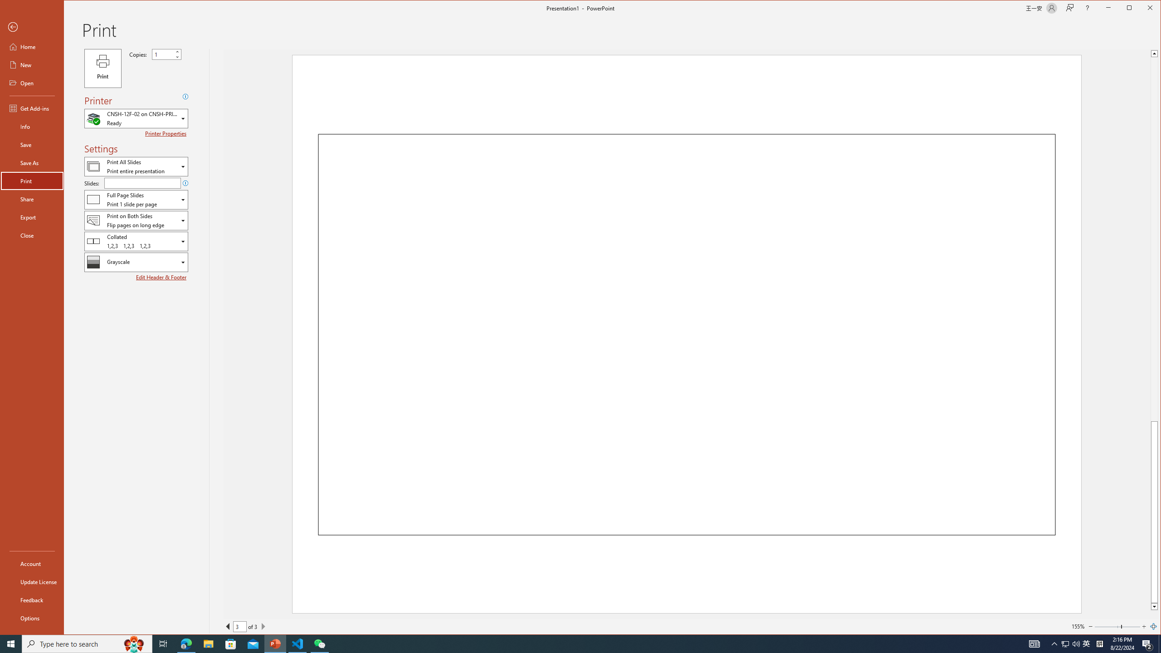  What do you see at coordinates (136, 241) in the screenshot?
I see `Collation` at bounding box center [136, 241].